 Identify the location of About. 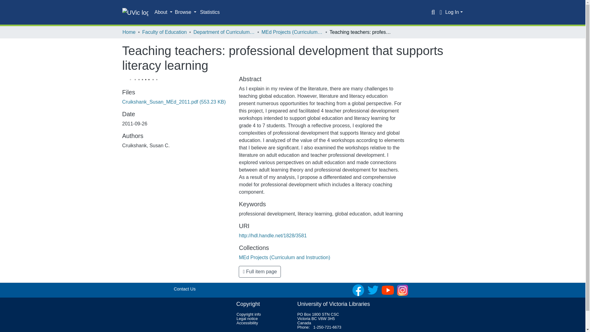
(163, 12).